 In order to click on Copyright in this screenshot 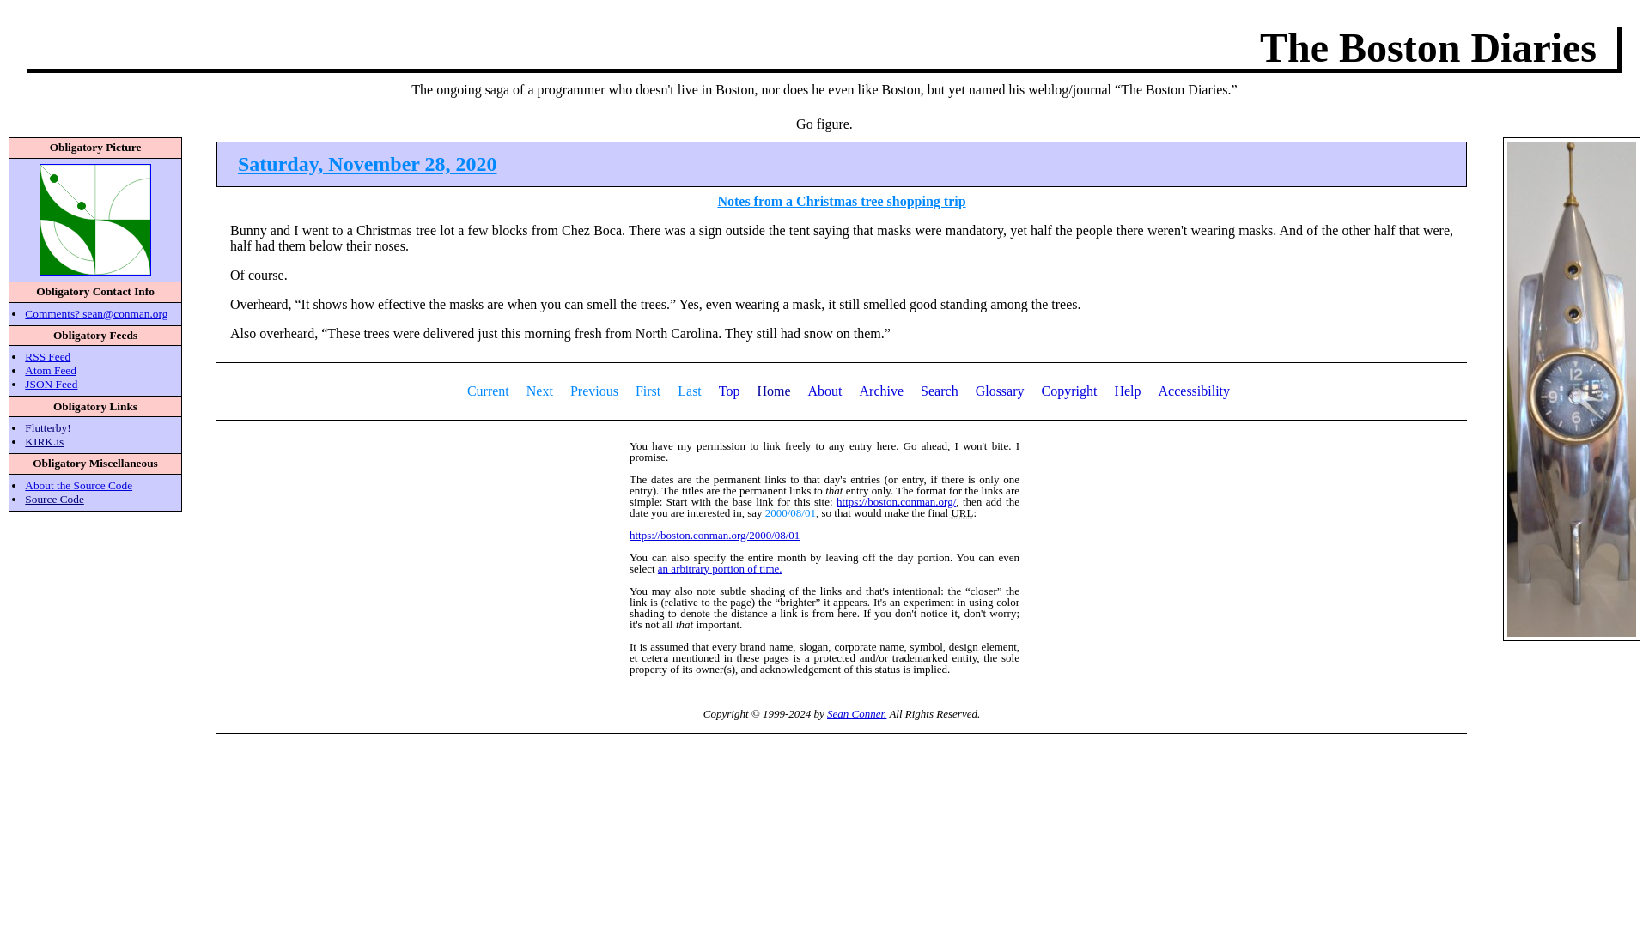, I will do `click(1070, 391)`.